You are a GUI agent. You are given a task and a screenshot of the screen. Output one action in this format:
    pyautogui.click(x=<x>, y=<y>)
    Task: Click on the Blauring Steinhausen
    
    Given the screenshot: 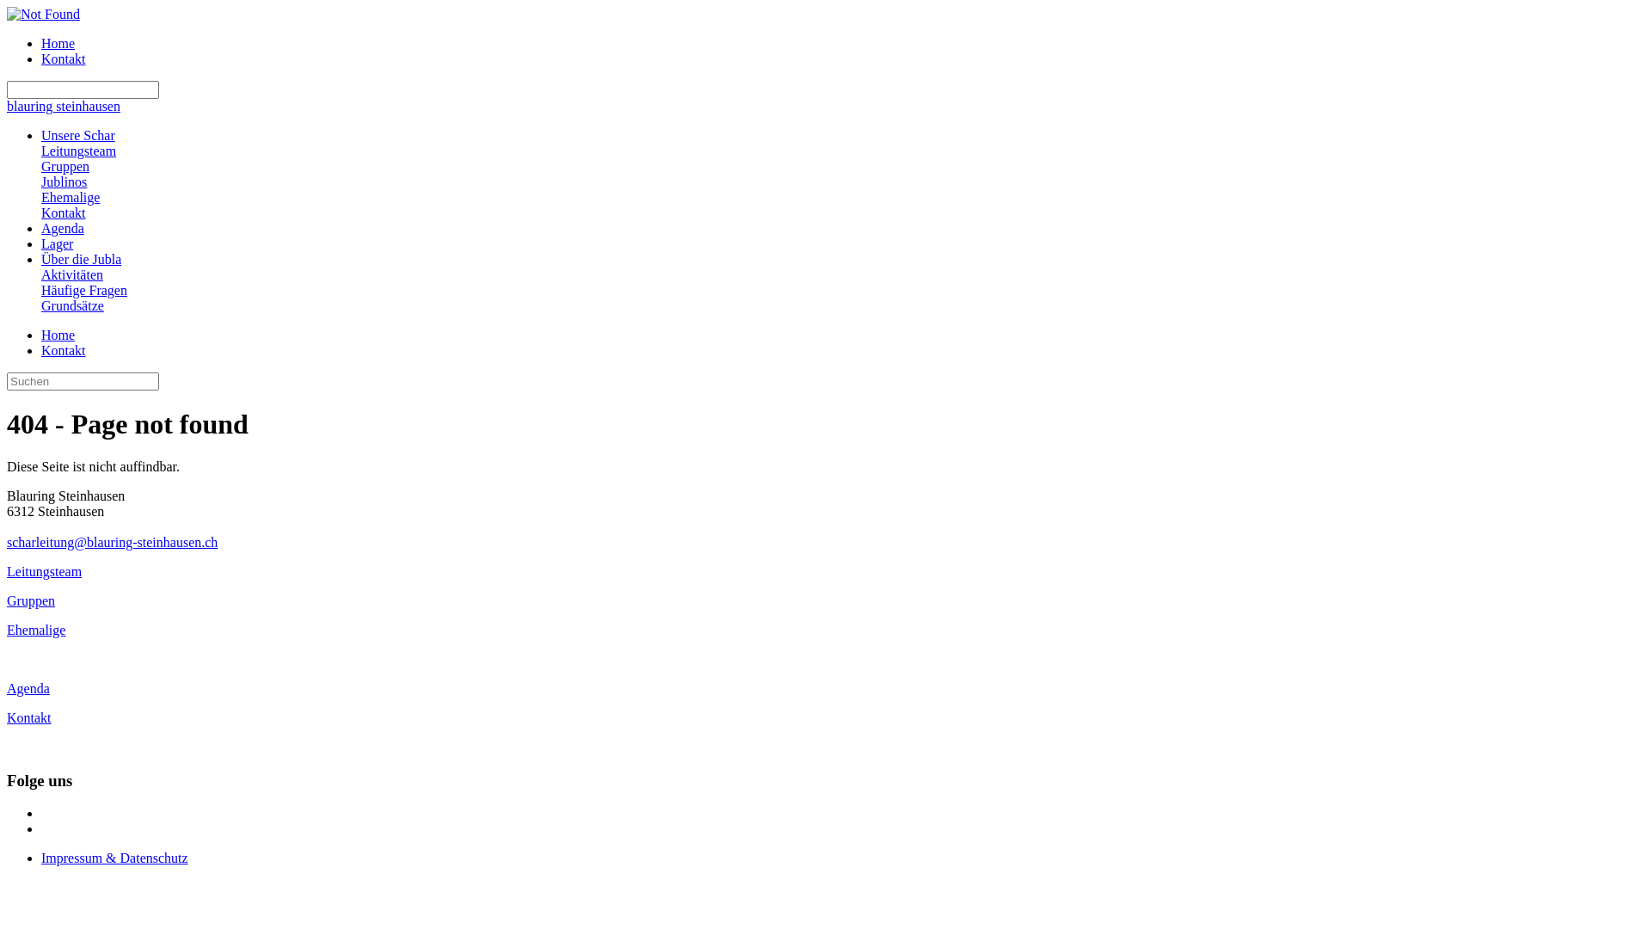 What is the action you would take?
    pyautogui.click(x=43, y=14)
    